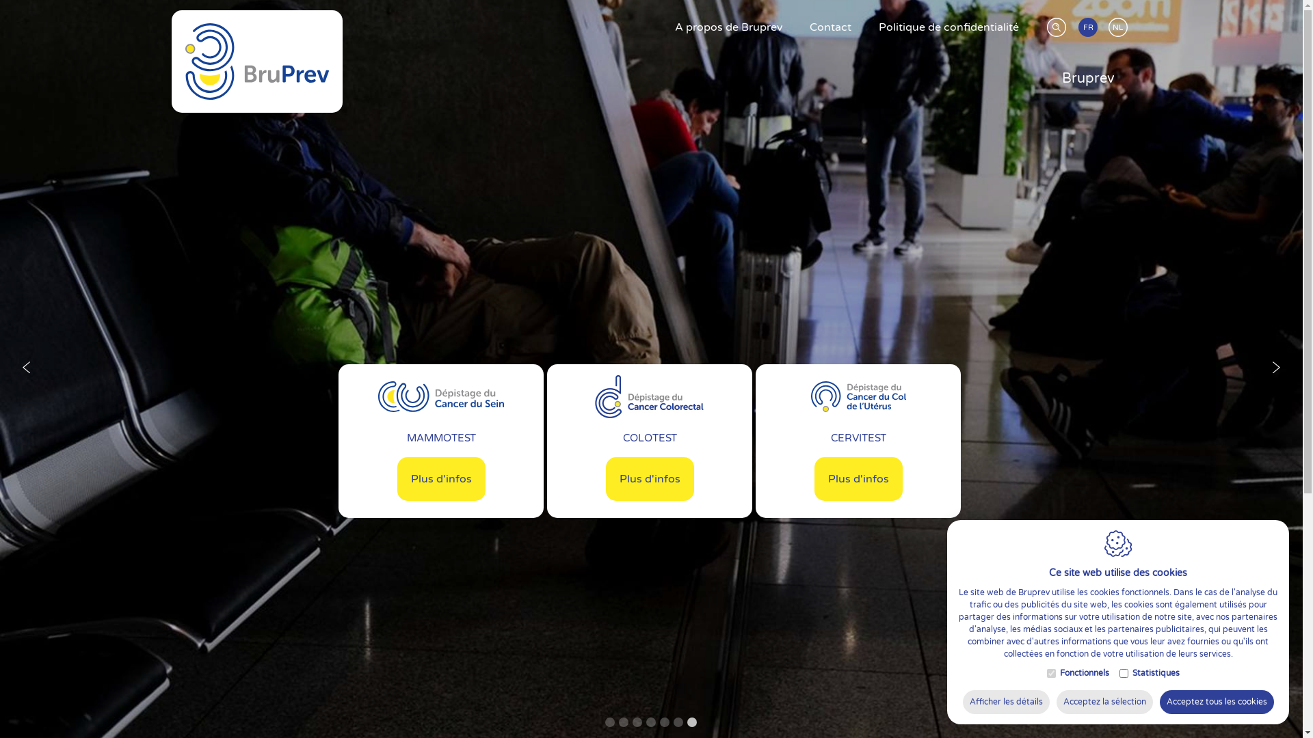 The height and width of the screenshot is (738, 1313). Describe the element at coordinates (691, 722) in the screenshot. I see `7` at that location.